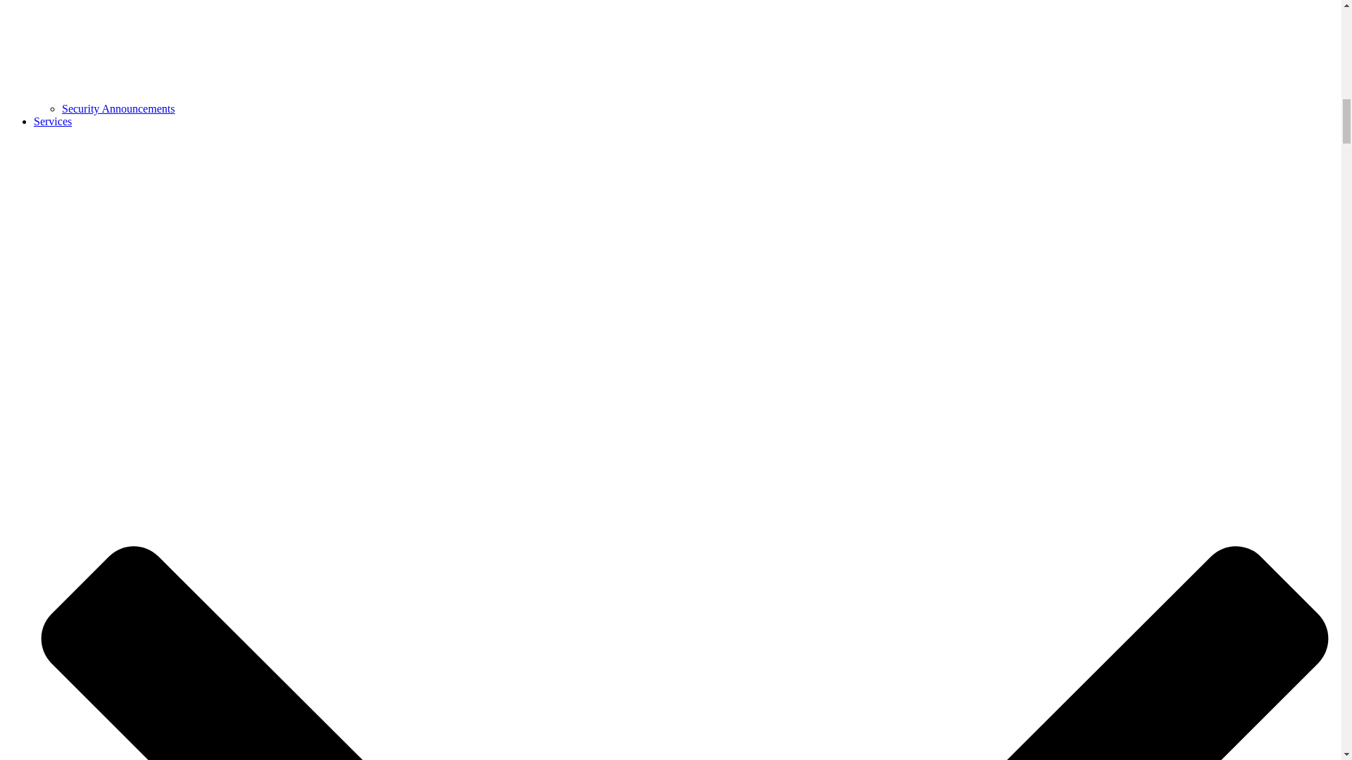  I want to click on Security Announcements, so click(118, 108).